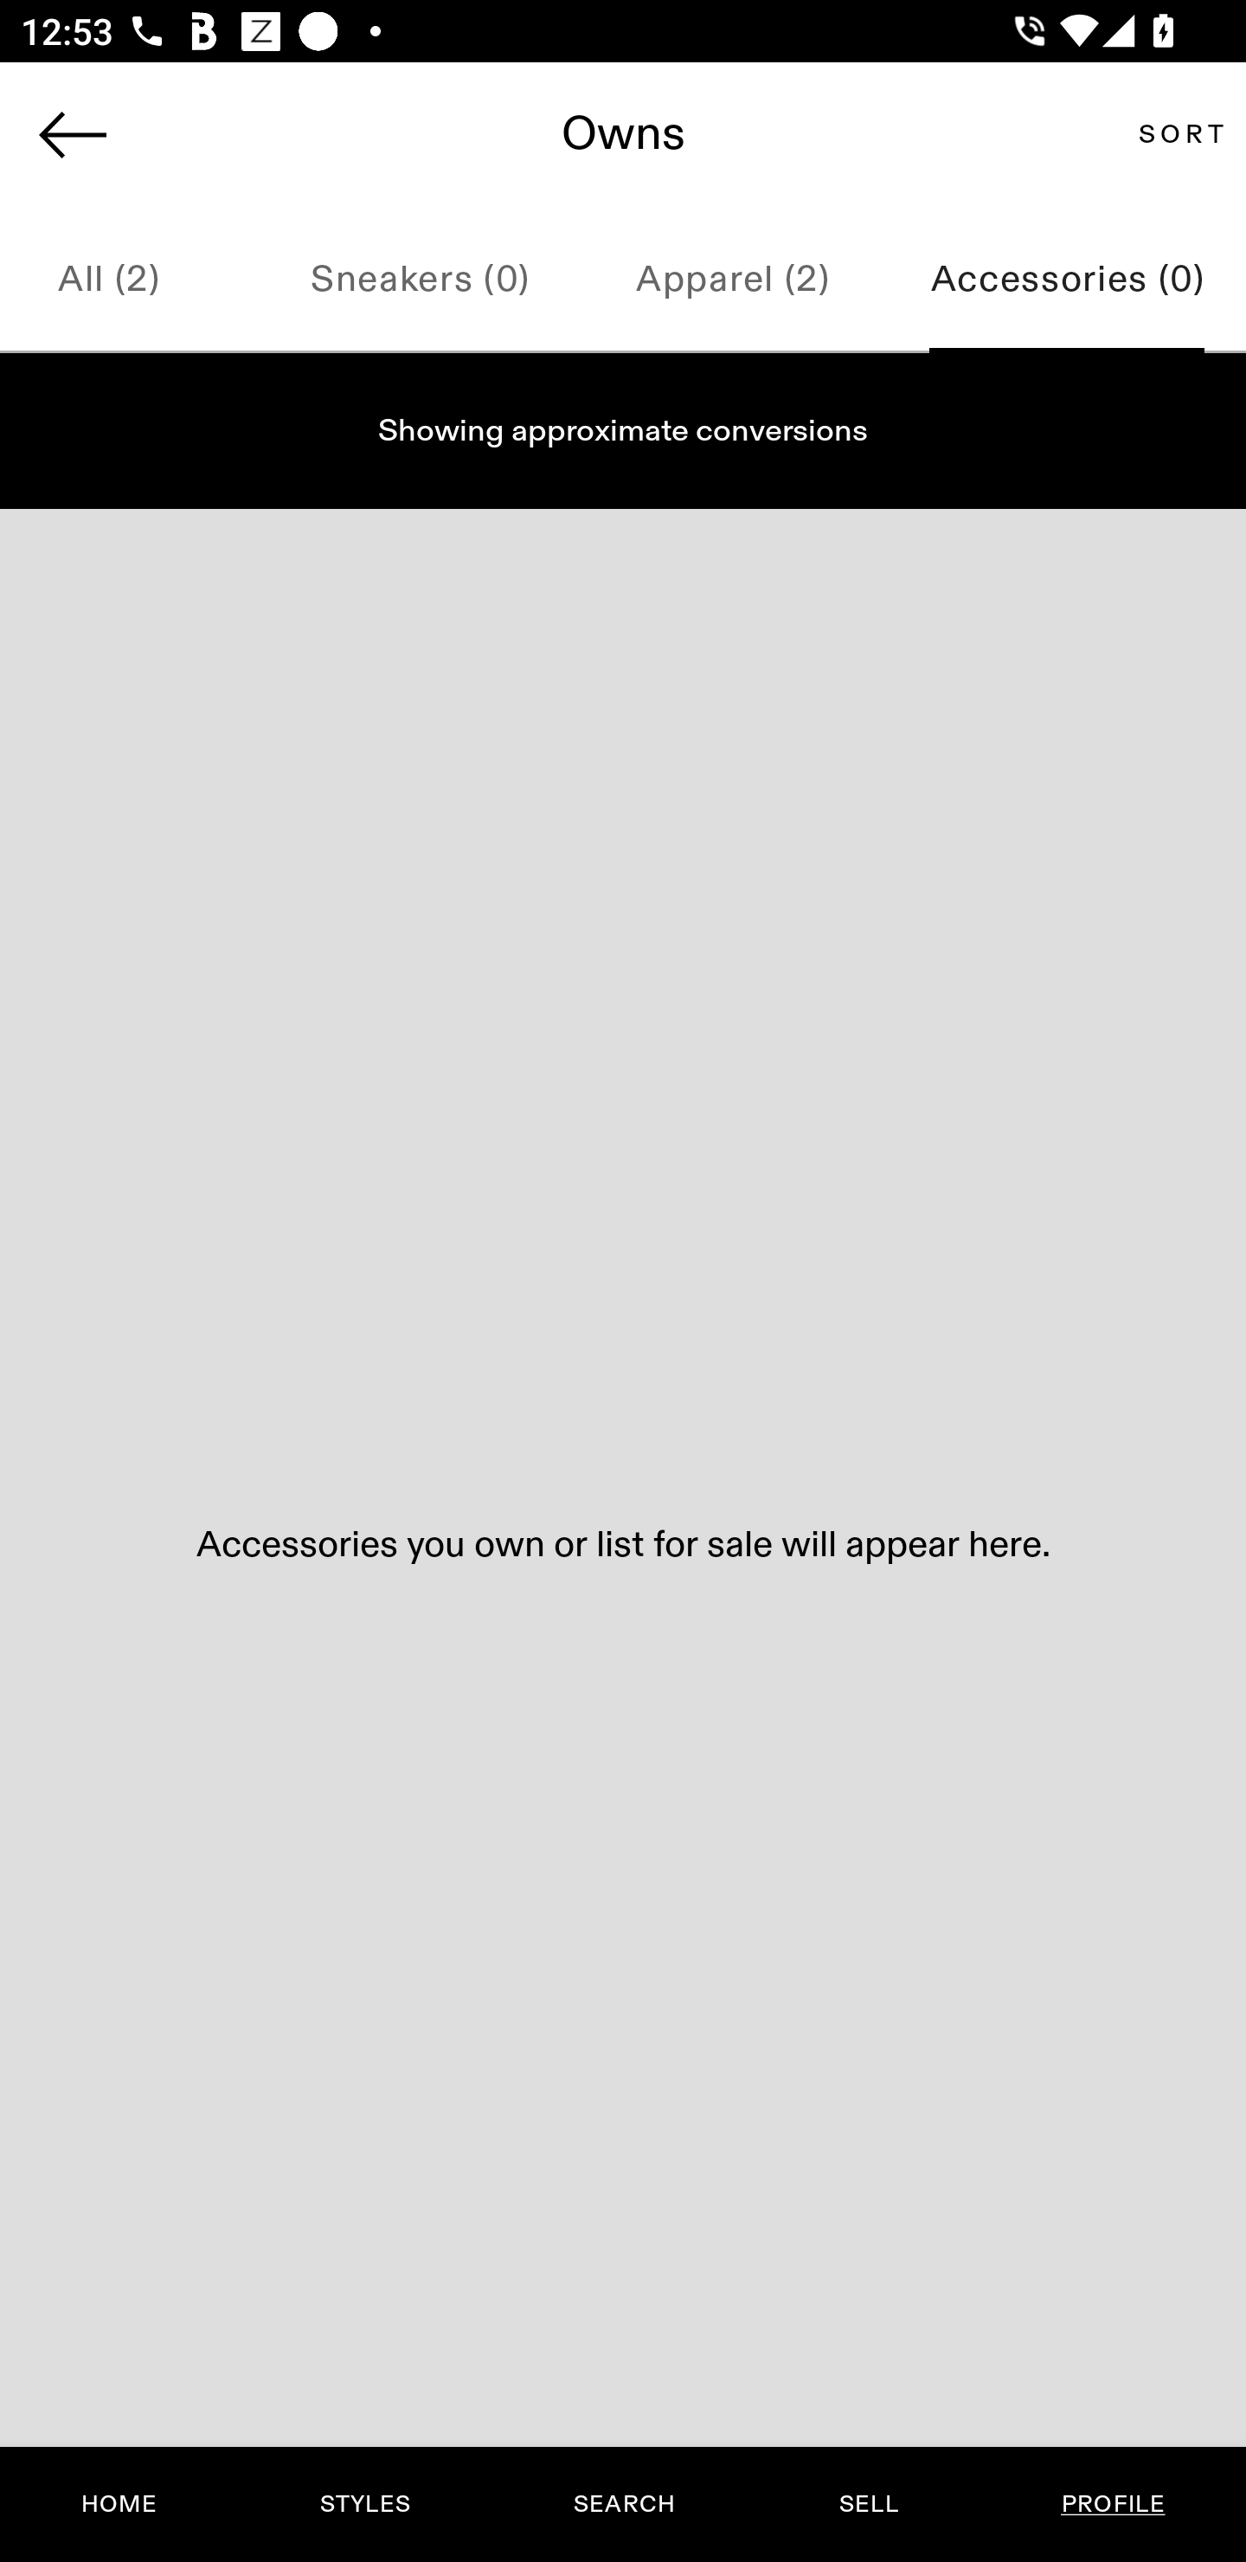 The image size is (1246, 2562). Describe the element at coordinates (868, 2504) in the screenshot. I see `SELL` at that location.